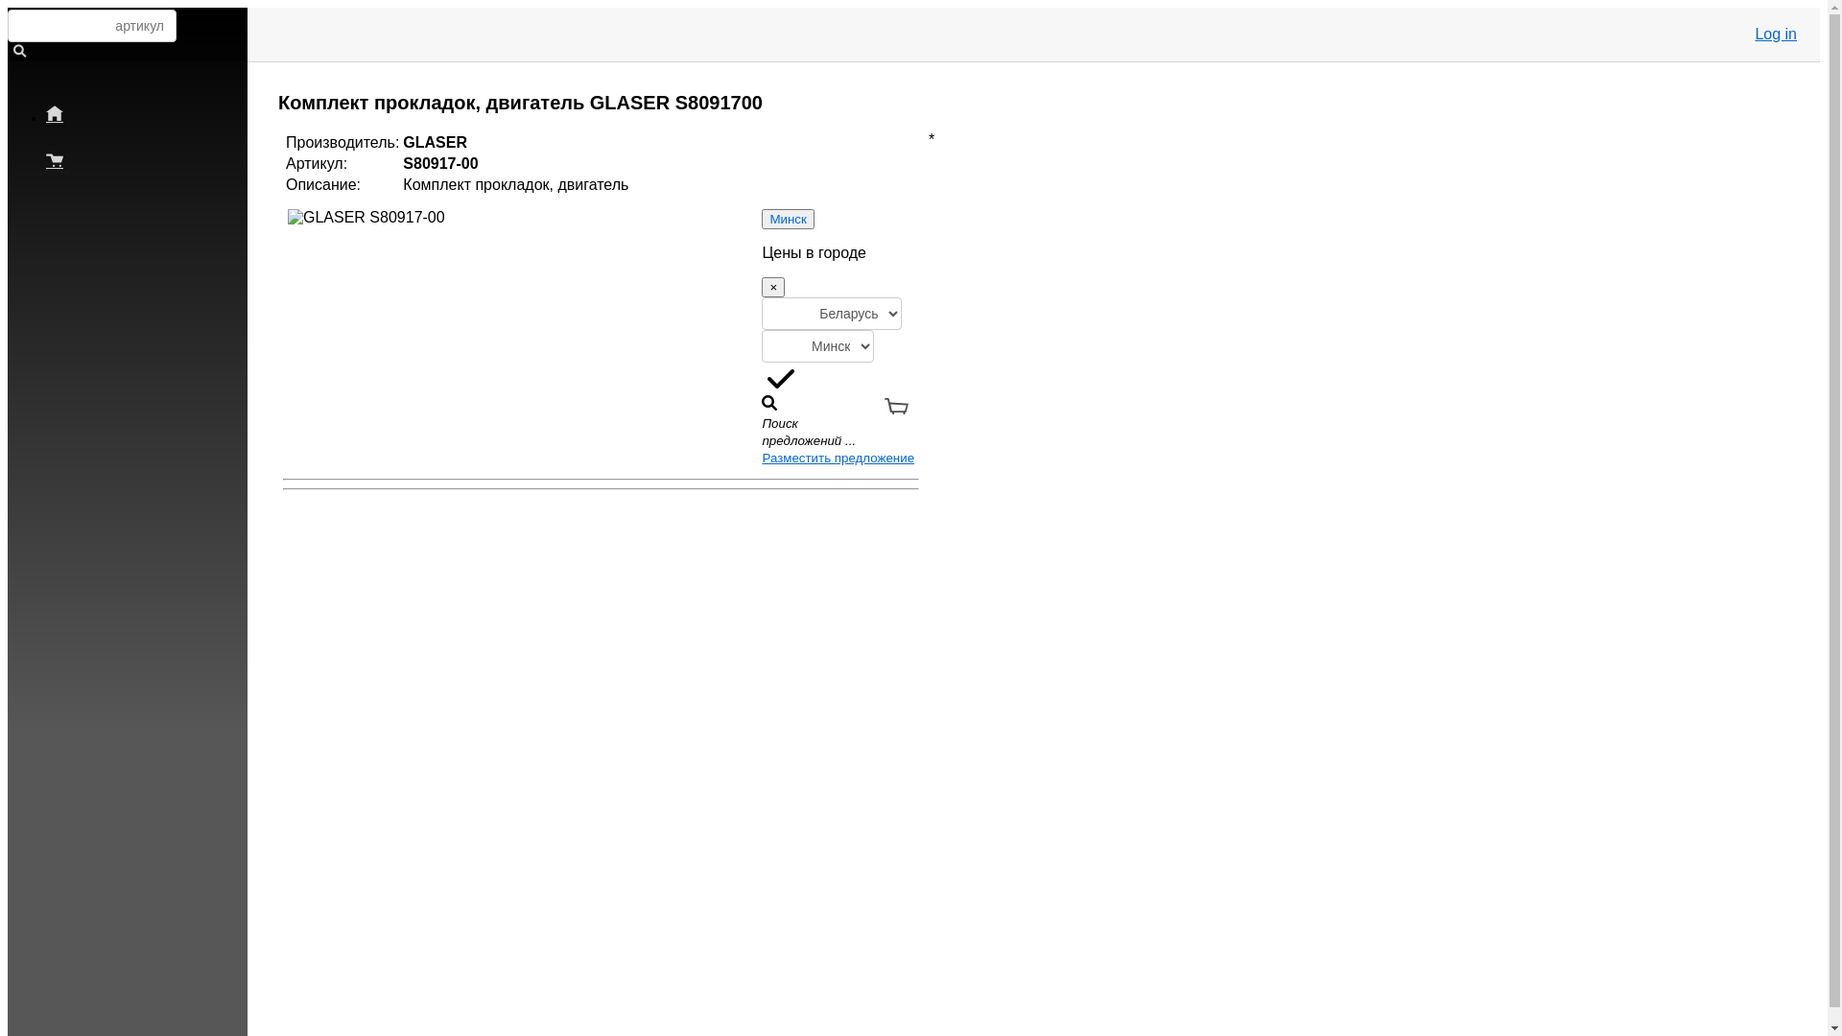 This screenshot has width=1842, height=1036. What do you see at coordinates (1776, 35) in the screenshot?
I see `Log in` at bounding box center [1776, 35].